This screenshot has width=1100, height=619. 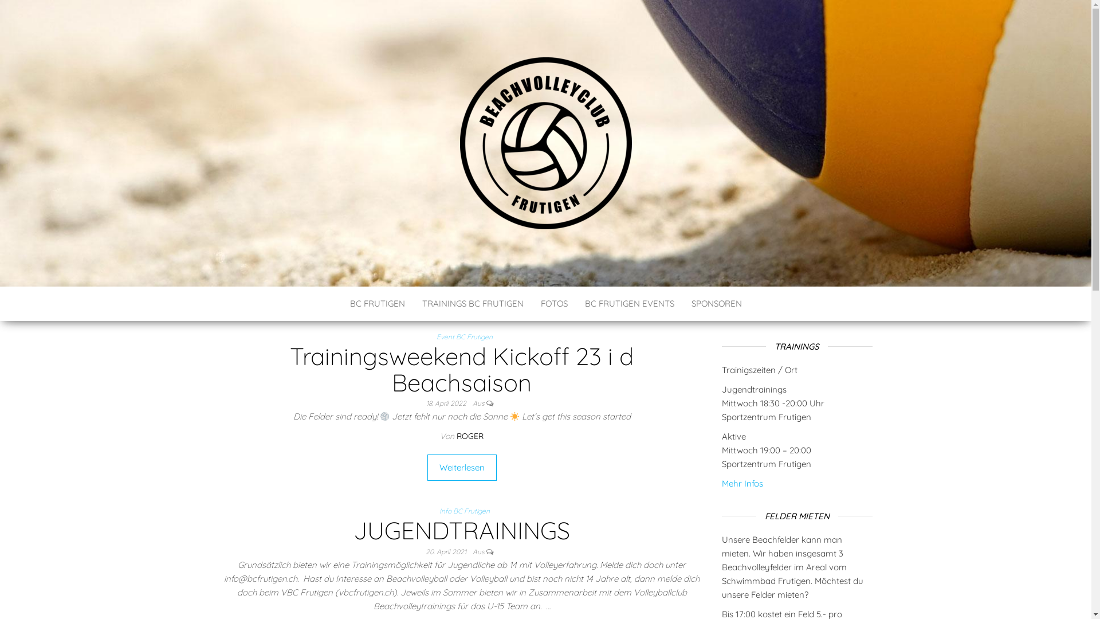 What do you see at coordinates (325, 249) in the screenshot?
I see `BC FRUTIGEN` at bounding box center [325, 249].